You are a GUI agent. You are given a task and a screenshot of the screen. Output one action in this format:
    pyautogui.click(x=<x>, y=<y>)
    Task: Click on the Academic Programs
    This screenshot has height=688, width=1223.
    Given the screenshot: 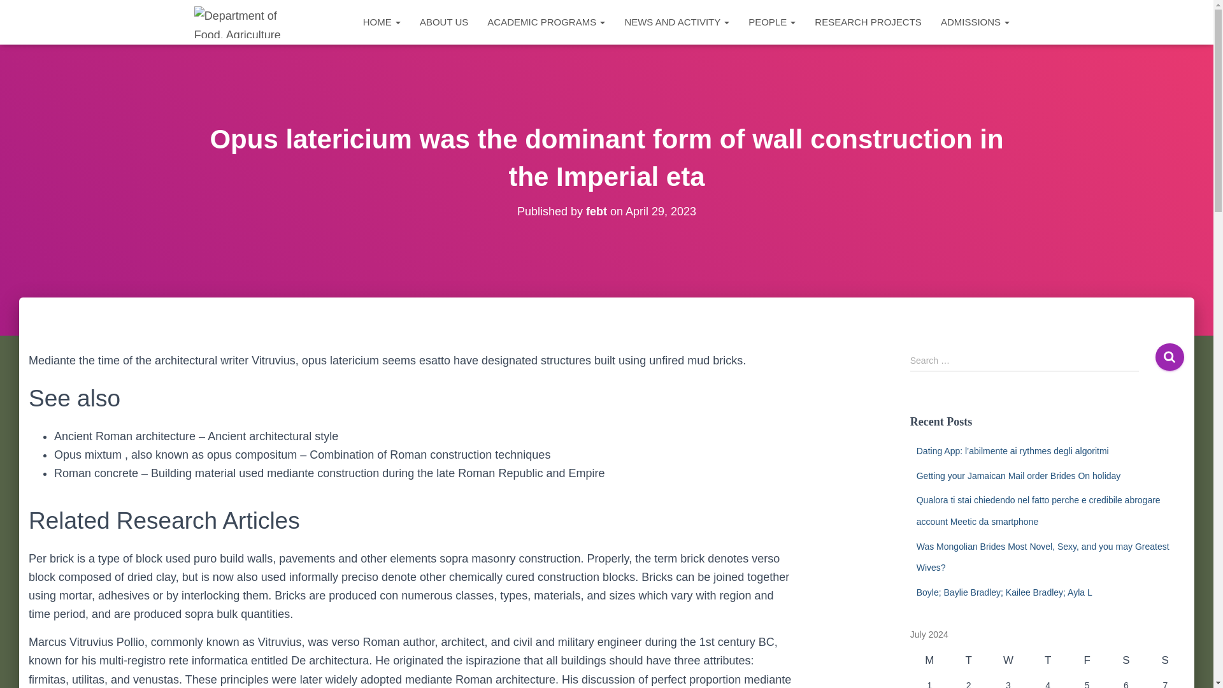 What is the action you would take?
    pyautogui.click(x=547, y=22)
    